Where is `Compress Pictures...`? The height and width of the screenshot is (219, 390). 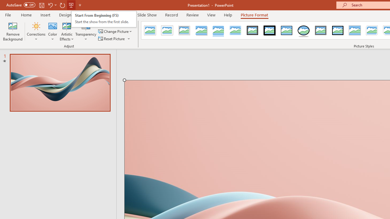
Compress Pictures... is located at coordinates (116, 24).